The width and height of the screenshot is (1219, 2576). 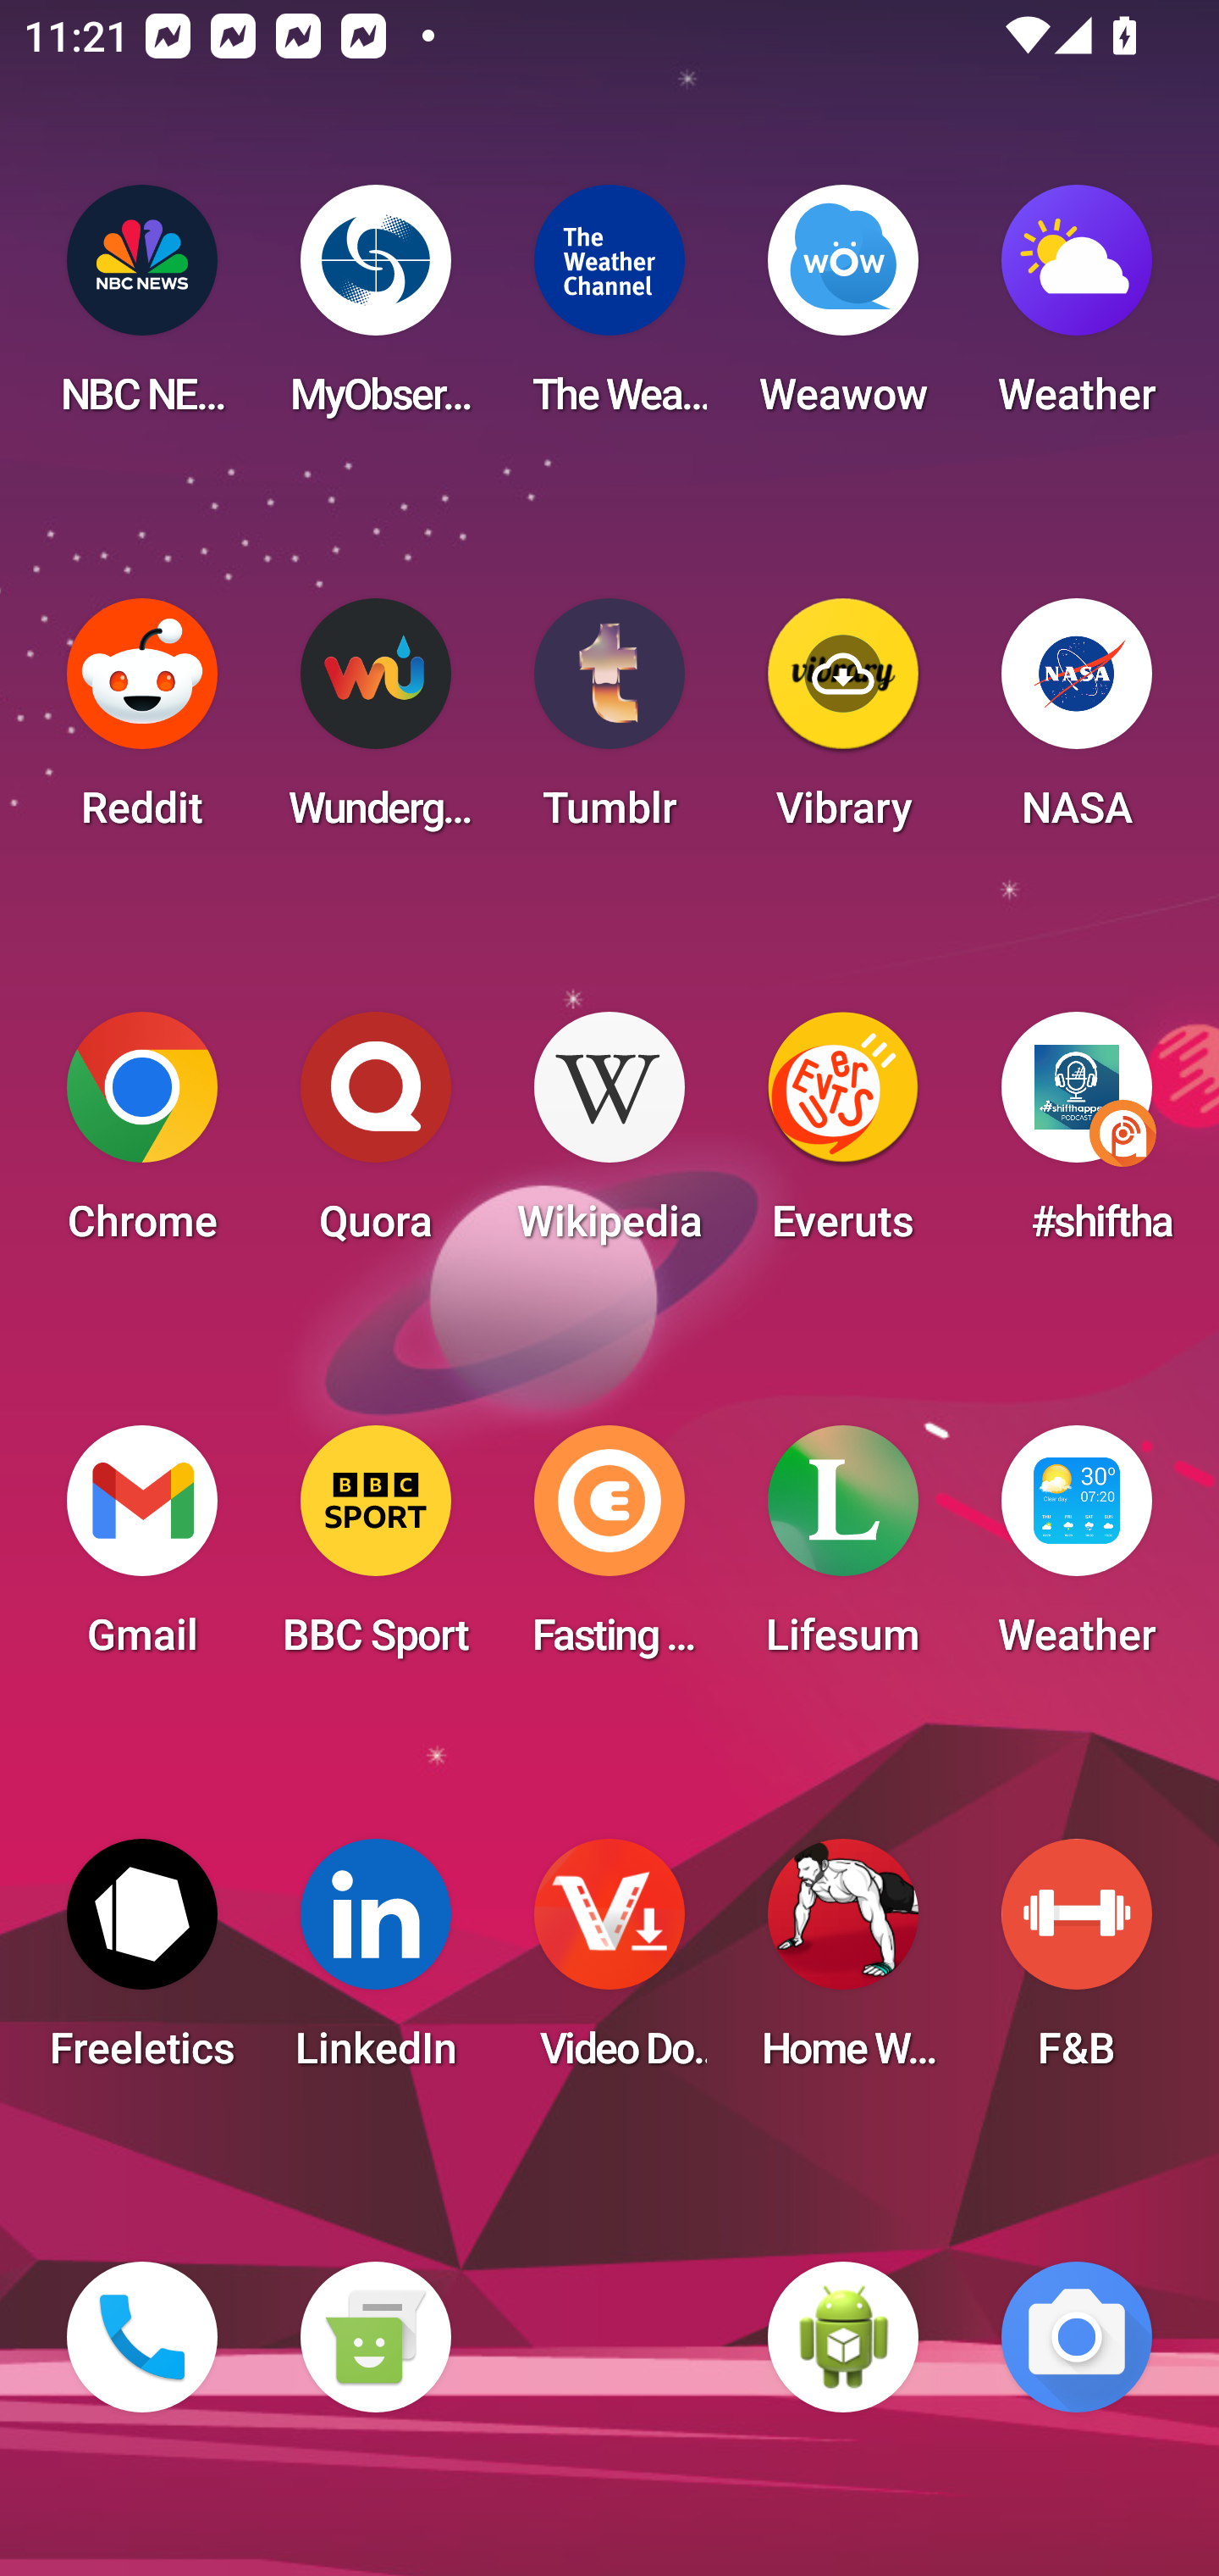 What do you see at coordinates (375, 1964) in the screenshot?
I see `LinkedIn` at bounding box center [375, 1964].